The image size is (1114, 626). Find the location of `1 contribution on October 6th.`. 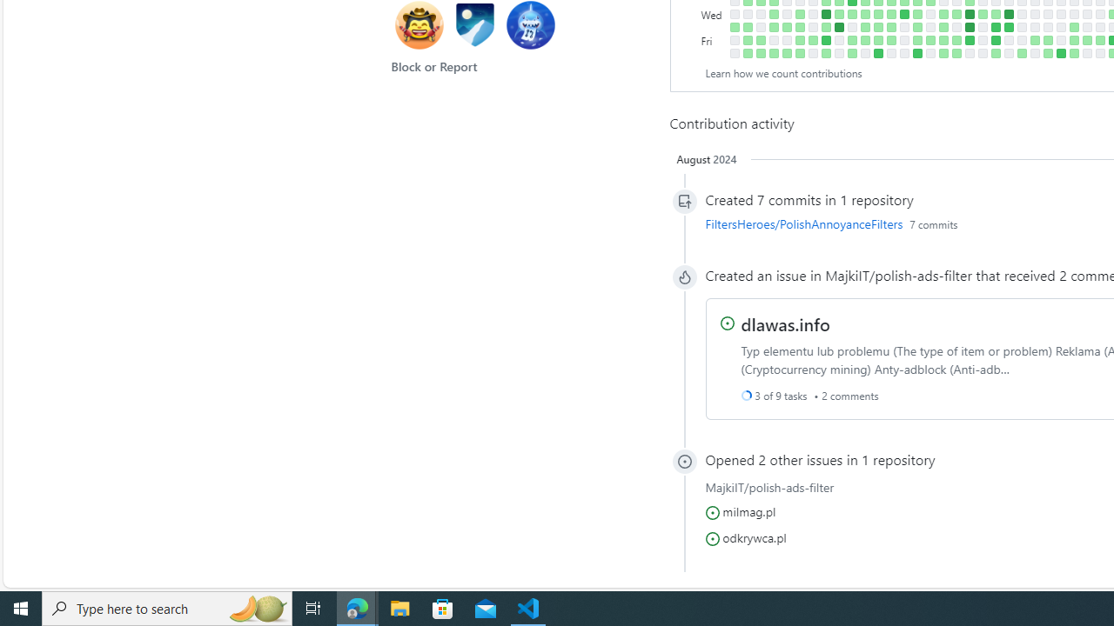

1 contribution on October 6th. is located at coordinates (813, 40).